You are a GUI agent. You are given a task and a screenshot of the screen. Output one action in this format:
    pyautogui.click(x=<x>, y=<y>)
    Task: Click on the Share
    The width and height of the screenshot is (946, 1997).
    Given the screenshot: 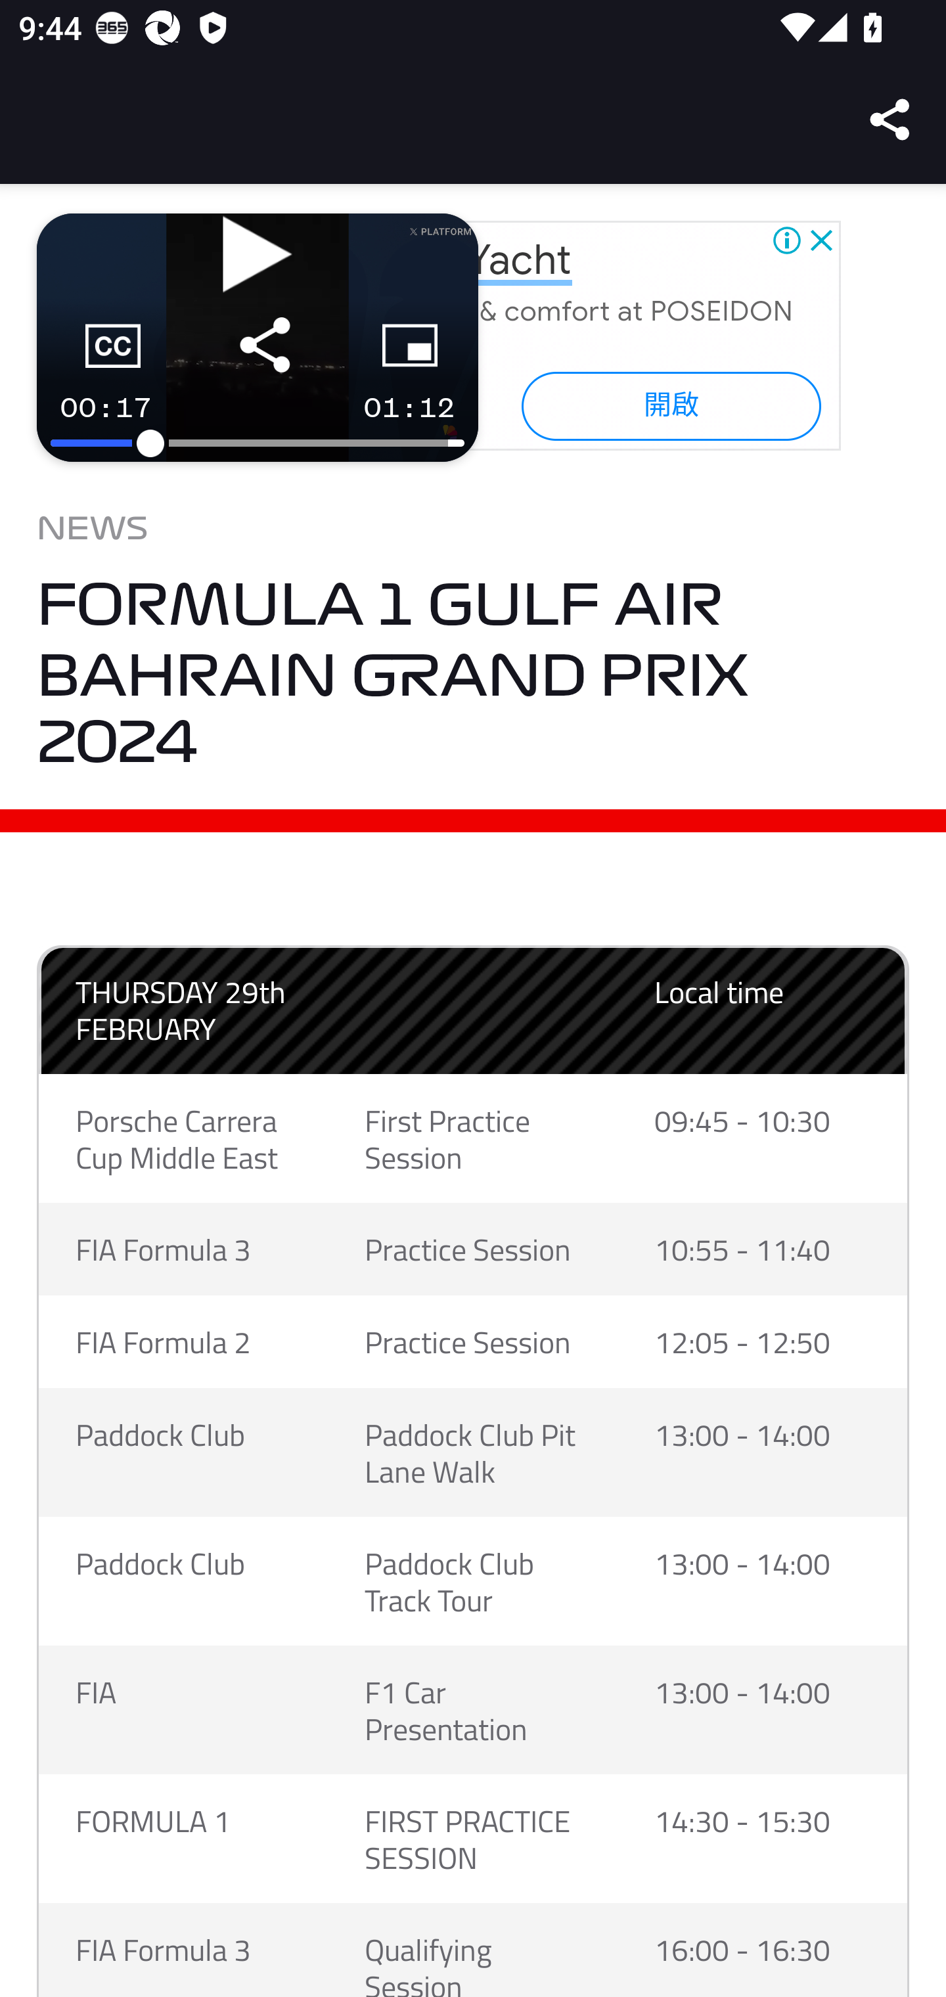 What is the action you would take?
    pyautogui.click(x=891, y=120)
    